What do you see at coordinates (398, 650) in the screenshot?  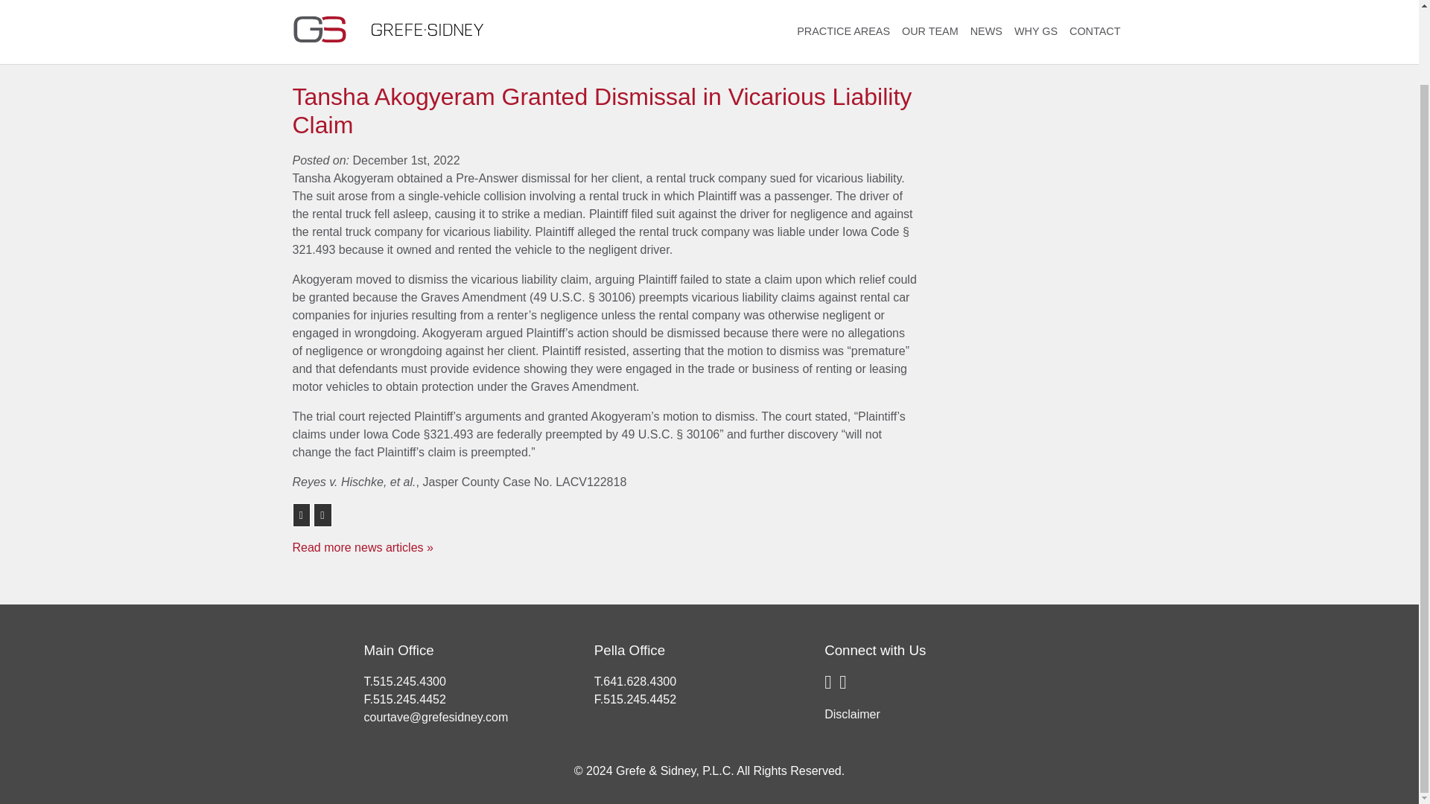 I see `Main Office` at bounding box center [398, 650].